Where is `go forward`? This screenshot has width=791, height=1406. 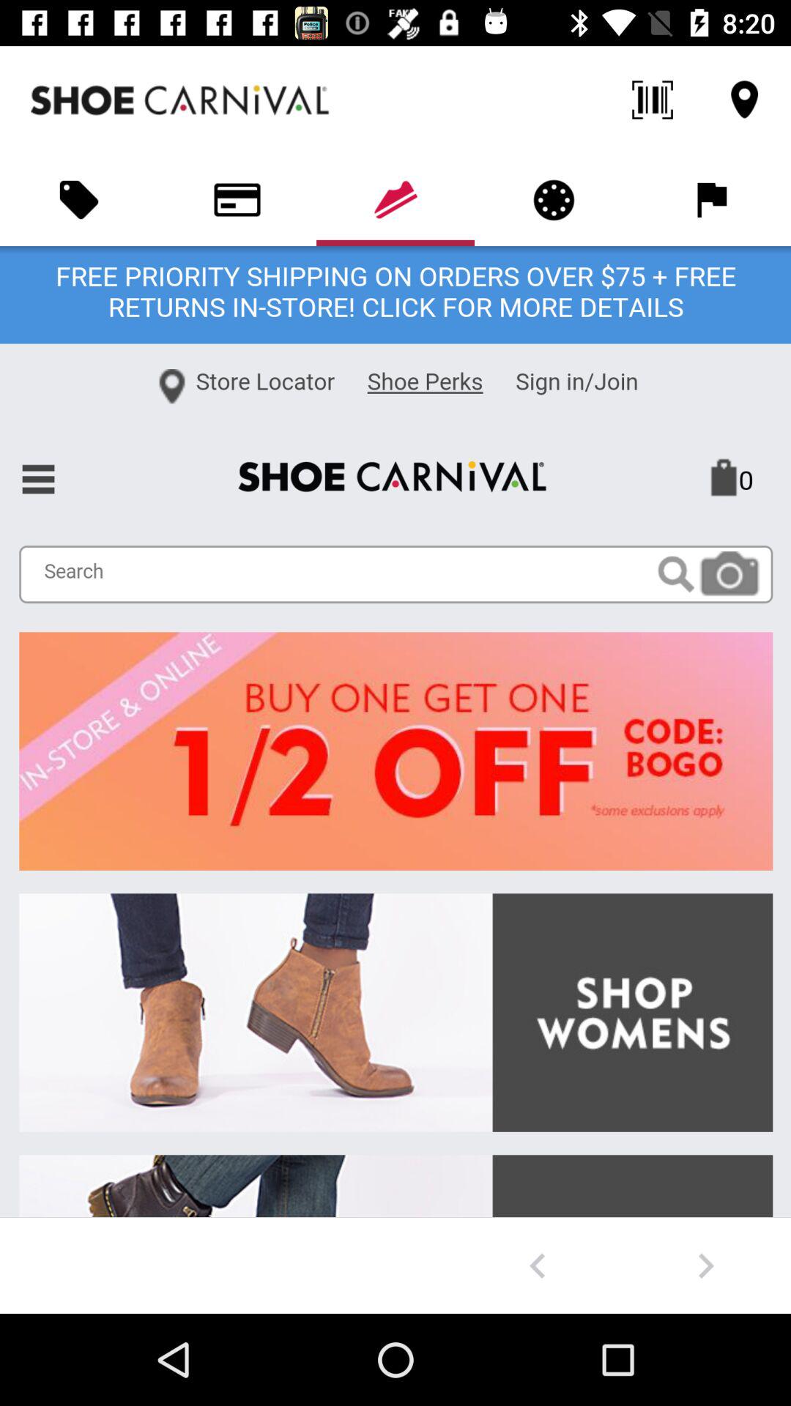 go forward is located at coordinates (706, 1265).